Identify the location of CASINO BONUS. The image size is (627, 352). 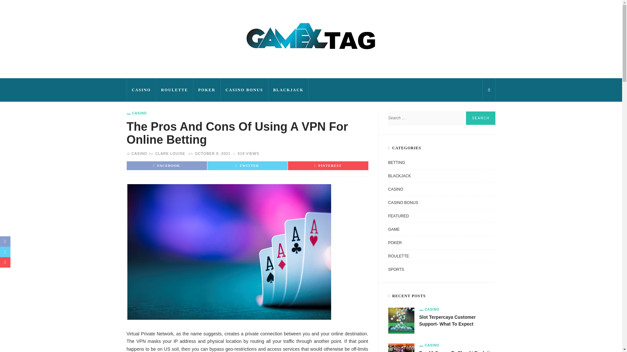
(244, 90).